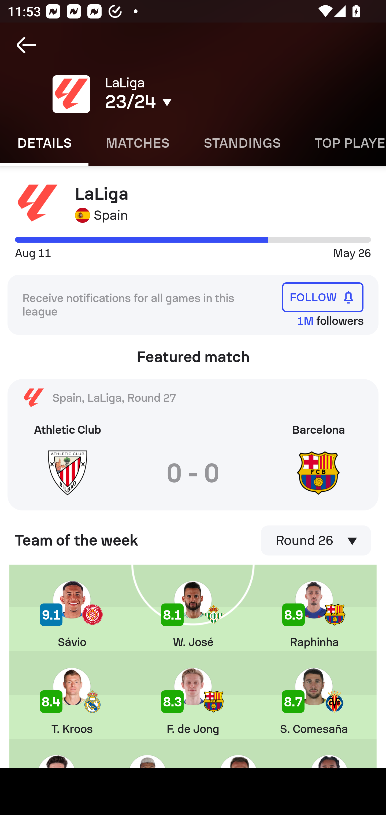  What do you see at coordinates (72, 615) in the screenshot?
I see `Sávio` at bounding box center [72, 615].